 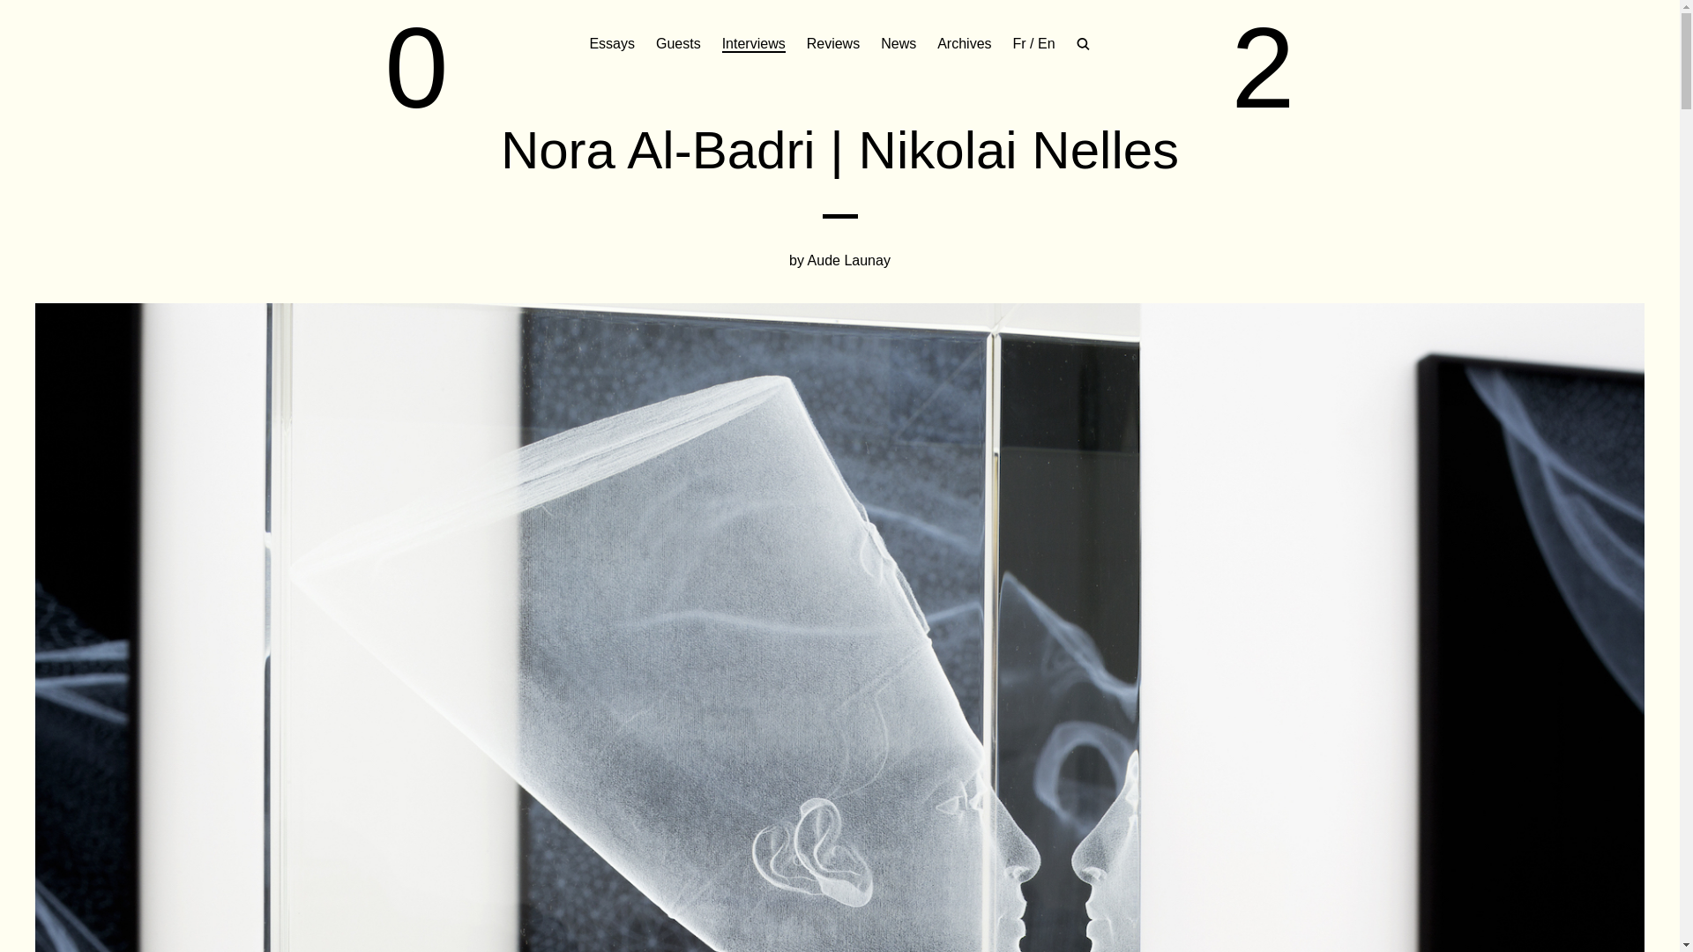 What do you see at coordinates (1046, 44) in the screenshot?
I see `En` at bounding box center [1046, 44].